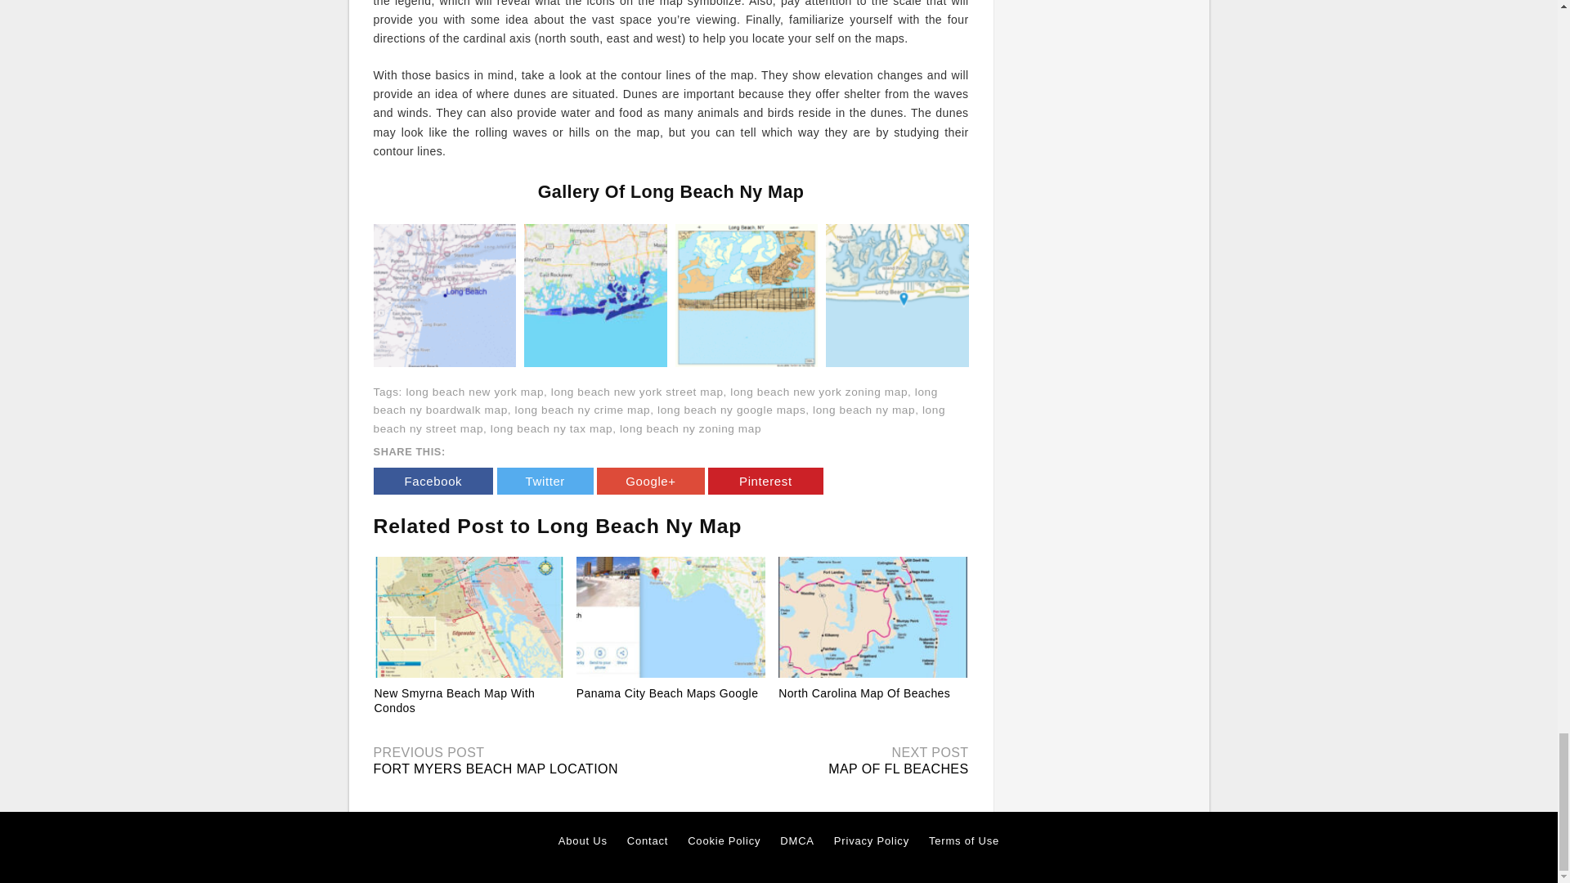 The width and height of the screenshot is (1570, 883). Describe the element at coordinates (746, 296) in the screenshot. I see `Long Beach New York Street Map 3643335` at that location.